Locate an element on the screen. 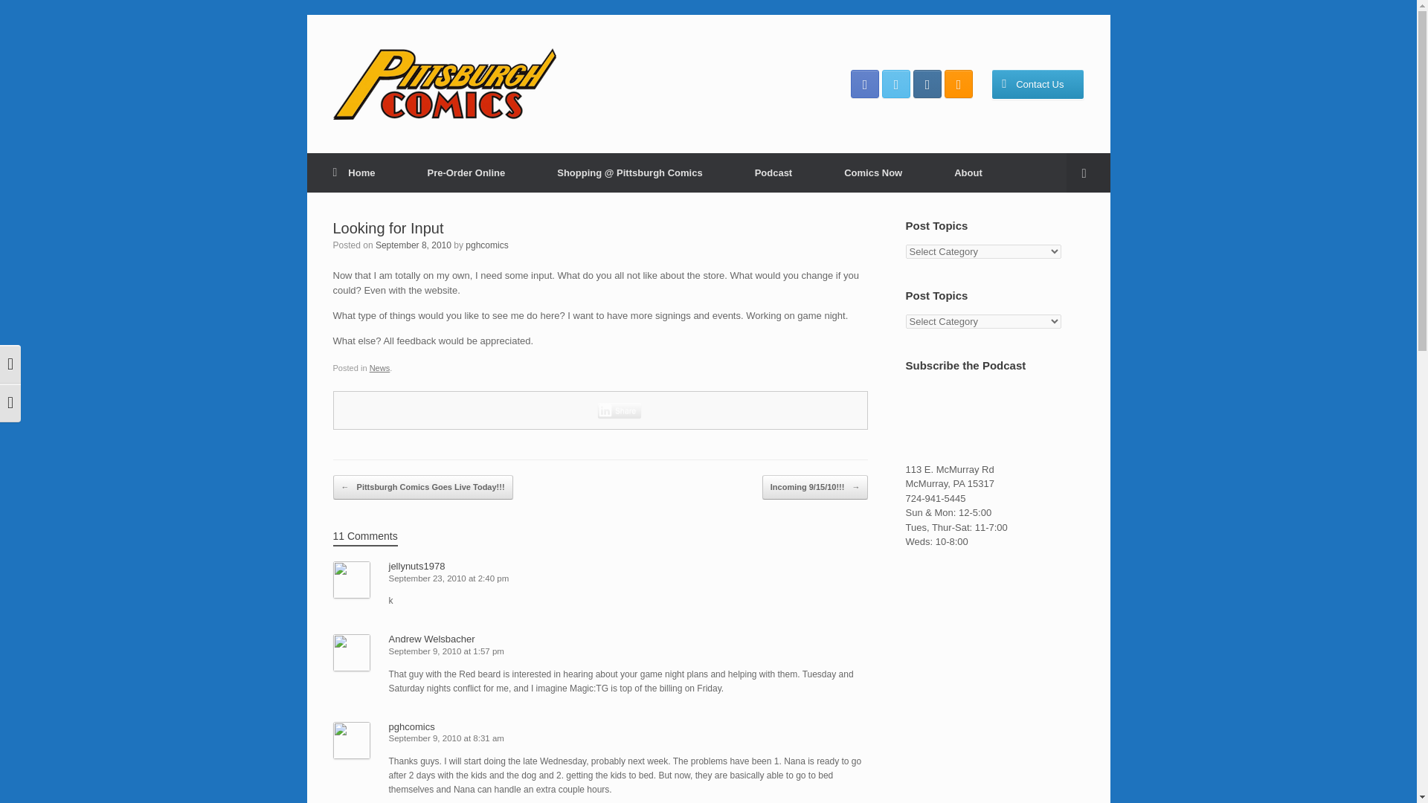 The image size is (1428, 803). Comics Now is located at coordinates (873, 172).